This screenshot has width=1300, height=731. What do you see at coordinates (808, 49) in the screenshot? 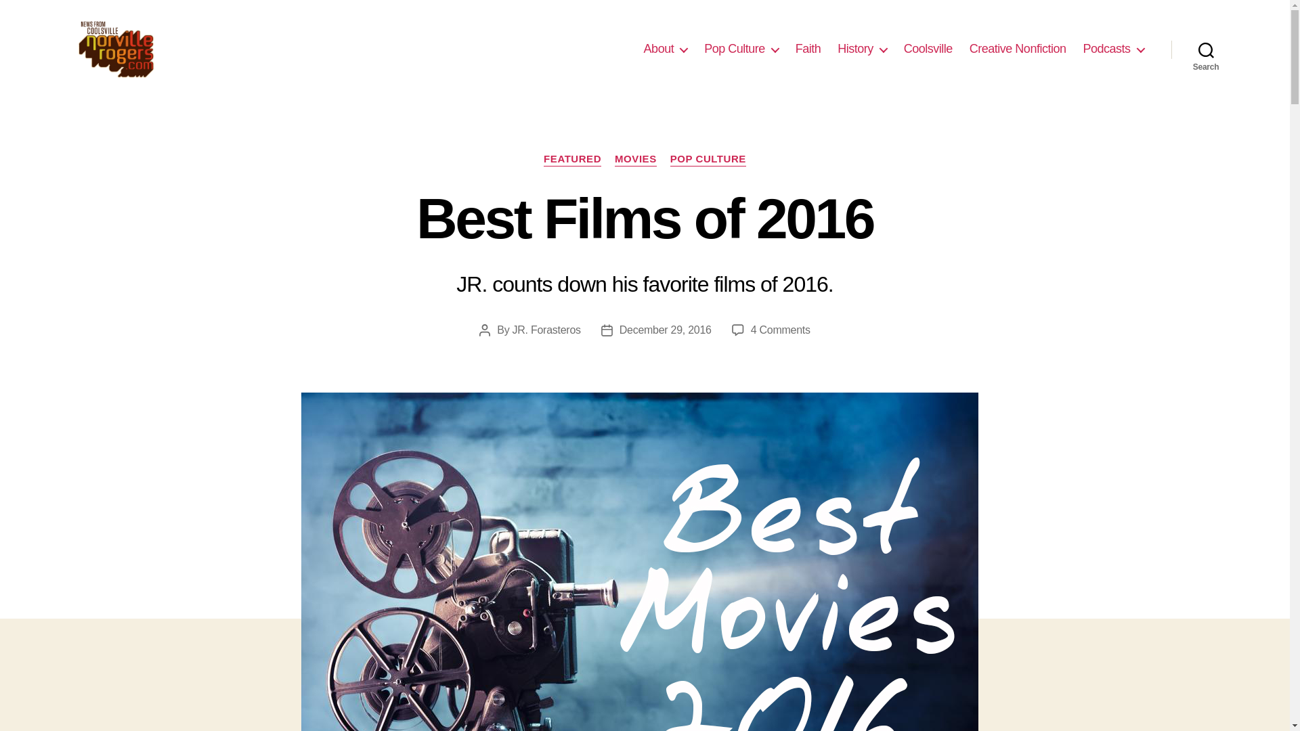
I see `Faith` at bounding box center [808, 49].